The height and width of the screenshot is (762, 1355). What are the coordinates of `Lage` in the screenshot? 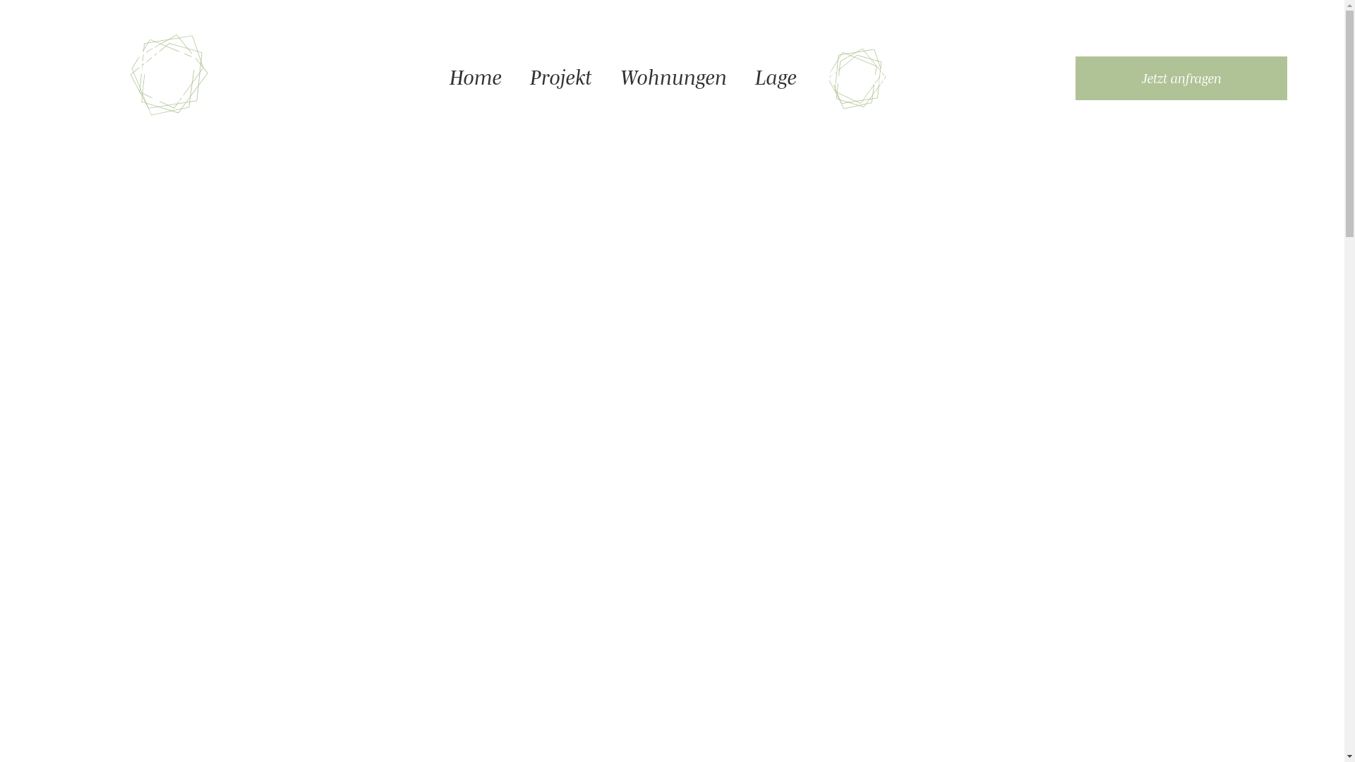 It's located at (776, 75).